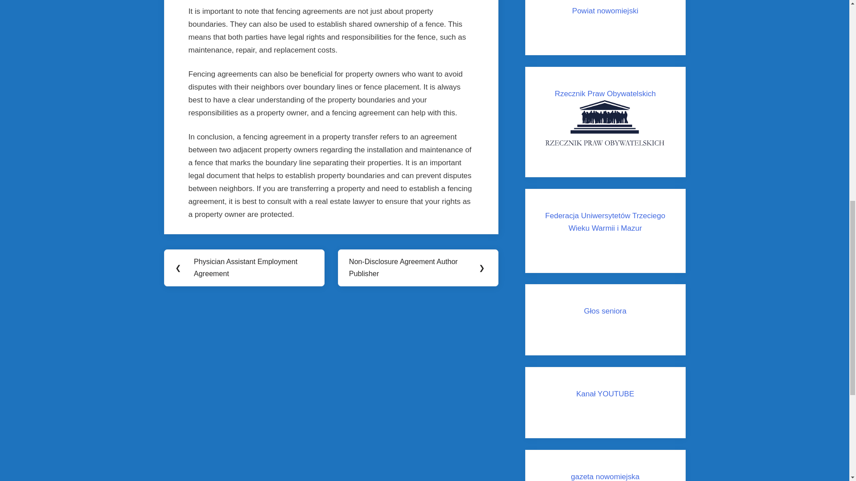 Image resolution: width=856 pixels, height=481 pixels. I want to click on gazeta nowomiejska, so click(605, 477).